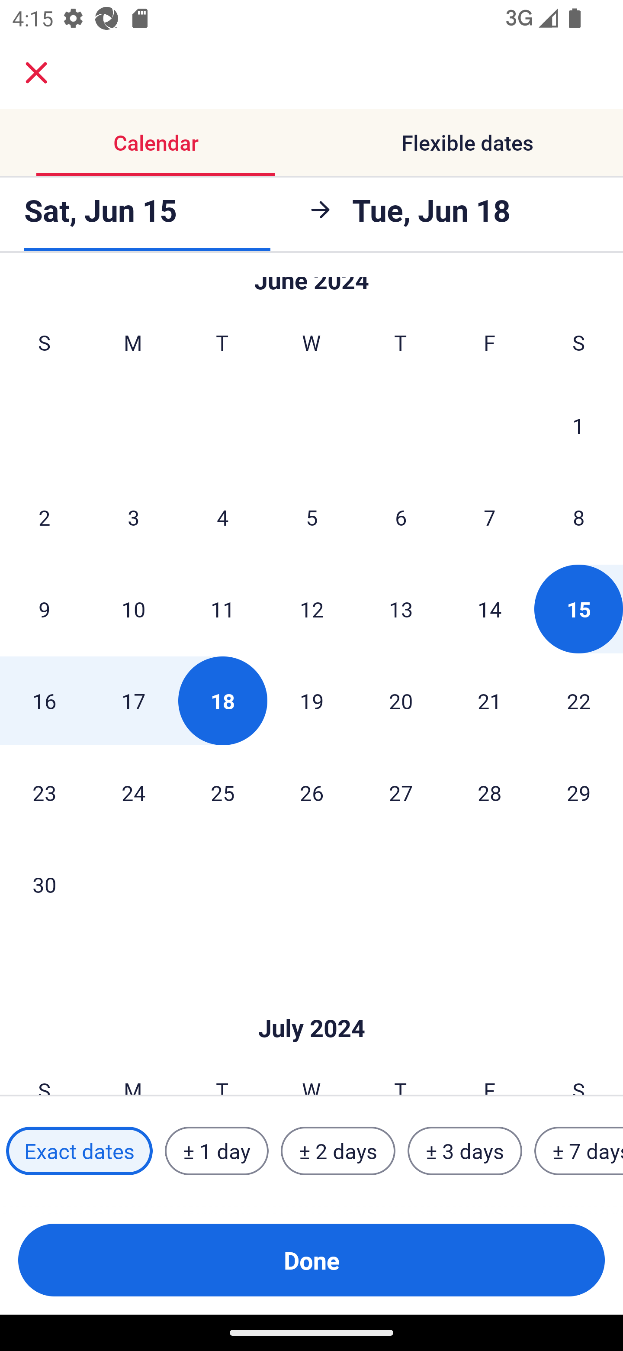 This screenshot has height=1351, width=623. What do you see at coordinates (222, 793) in the screenshot?
I see `25 Tuesday, June 25, 2024` at bounding box center [222, 793].